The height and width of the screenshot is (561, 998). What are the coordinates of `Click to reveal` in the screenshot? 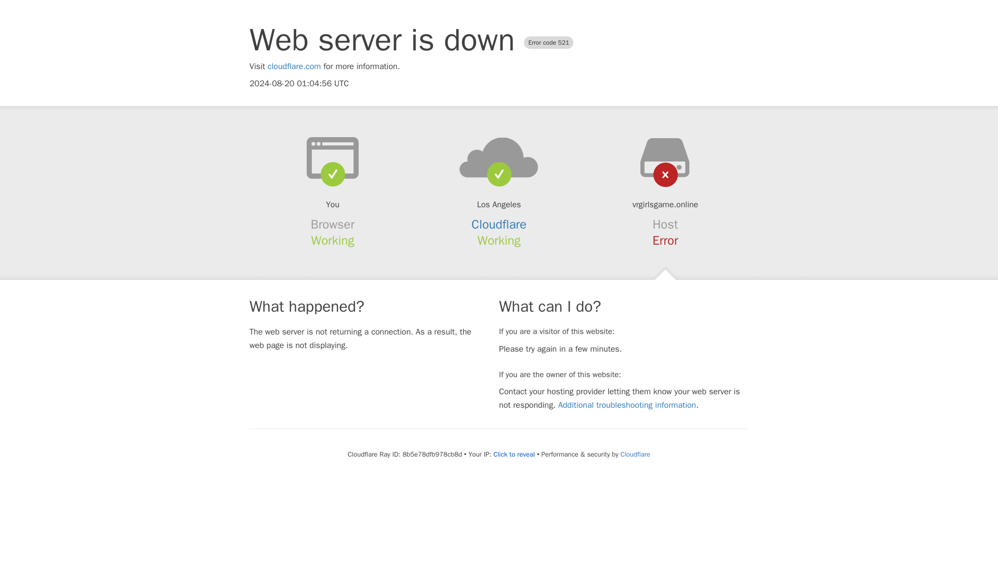 It's located at (514, 455).